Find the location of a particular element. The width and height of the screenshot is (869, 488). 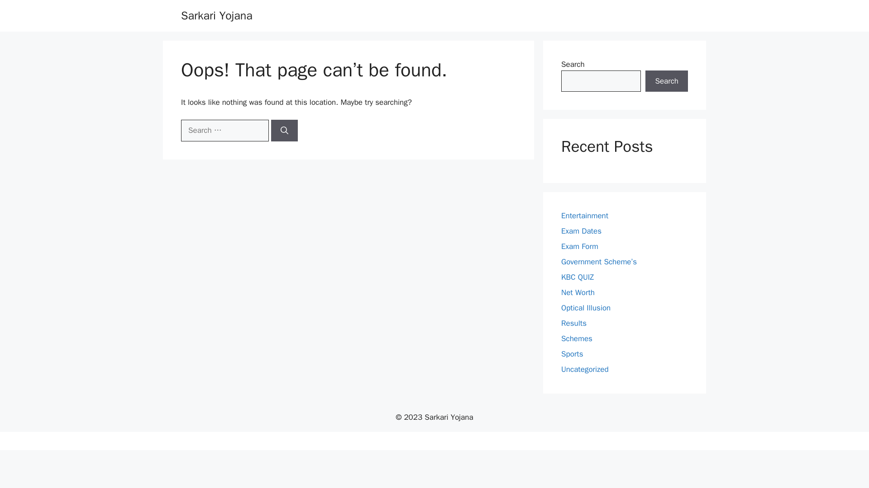

Search is located at coordinates (667, 81).